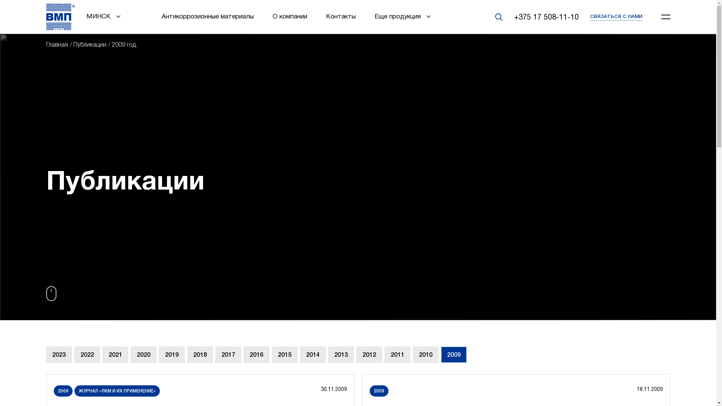  What do you see at coordinates (454, 355) in the screenshot?
I see `2009` at bounding box center [454, 355].